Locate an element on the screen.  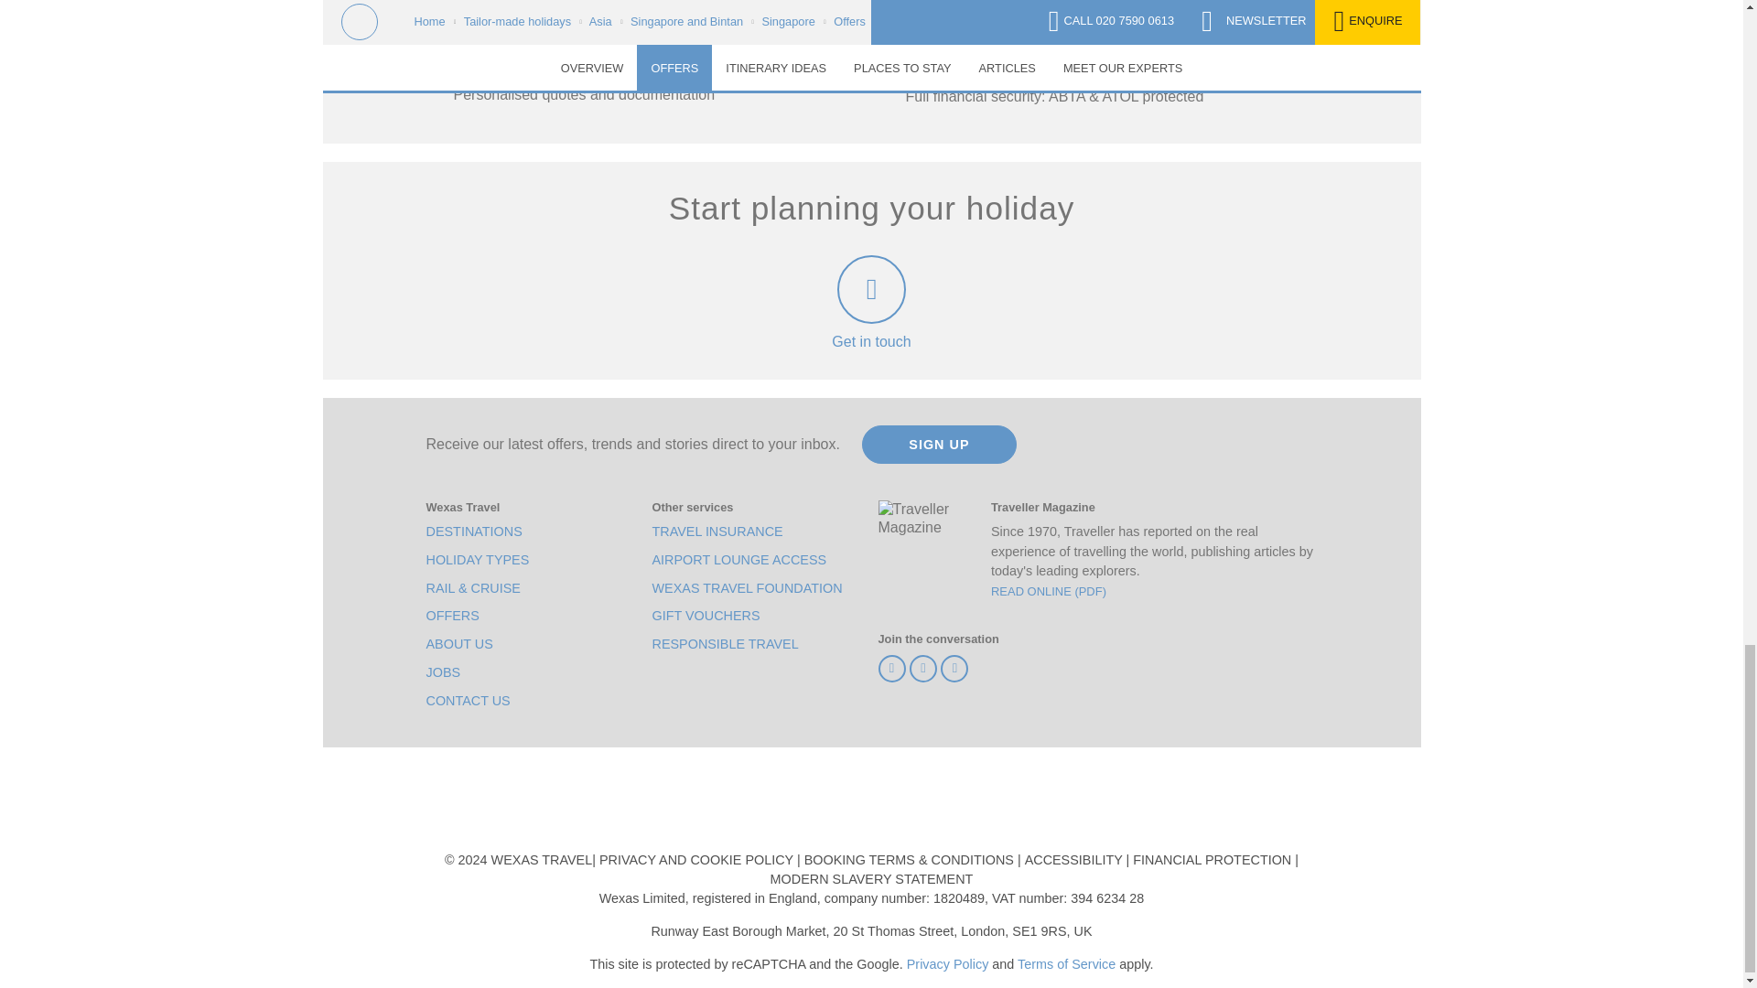
Offers is located at coordinates (453, 616).